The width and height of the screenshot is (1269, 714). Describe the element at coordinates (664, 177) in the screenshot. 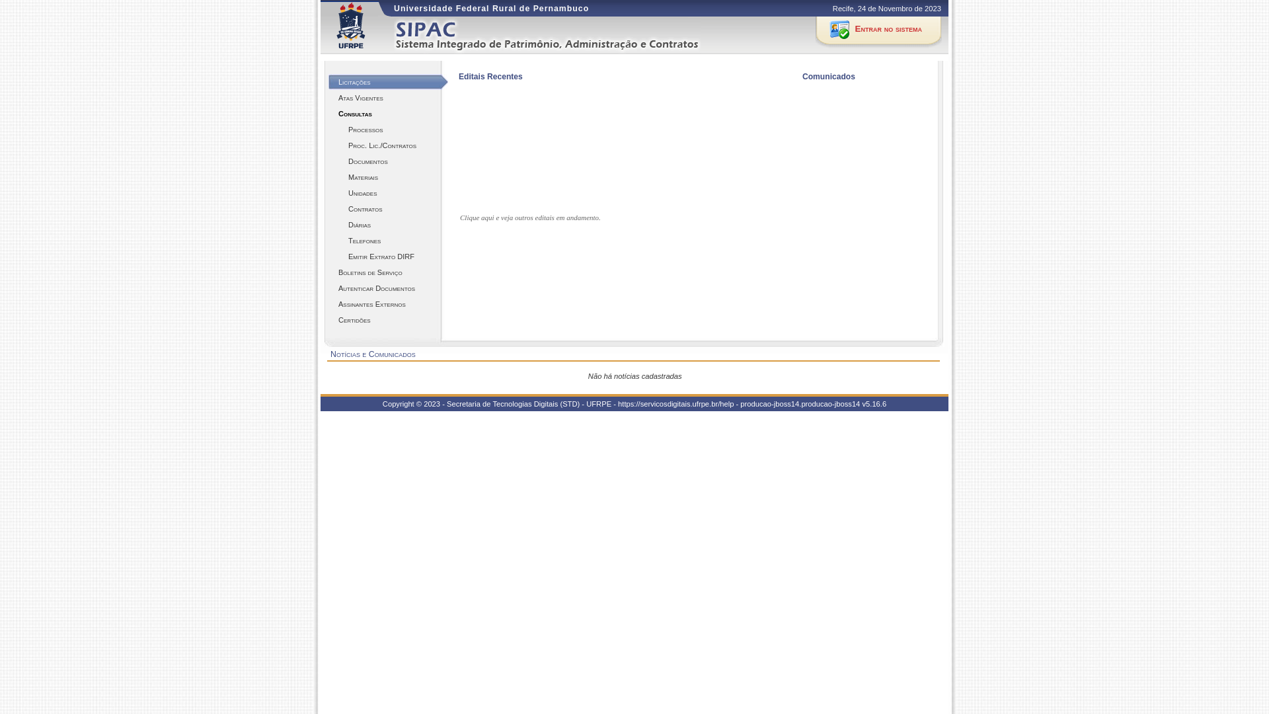

I see `Buscar` at that location.